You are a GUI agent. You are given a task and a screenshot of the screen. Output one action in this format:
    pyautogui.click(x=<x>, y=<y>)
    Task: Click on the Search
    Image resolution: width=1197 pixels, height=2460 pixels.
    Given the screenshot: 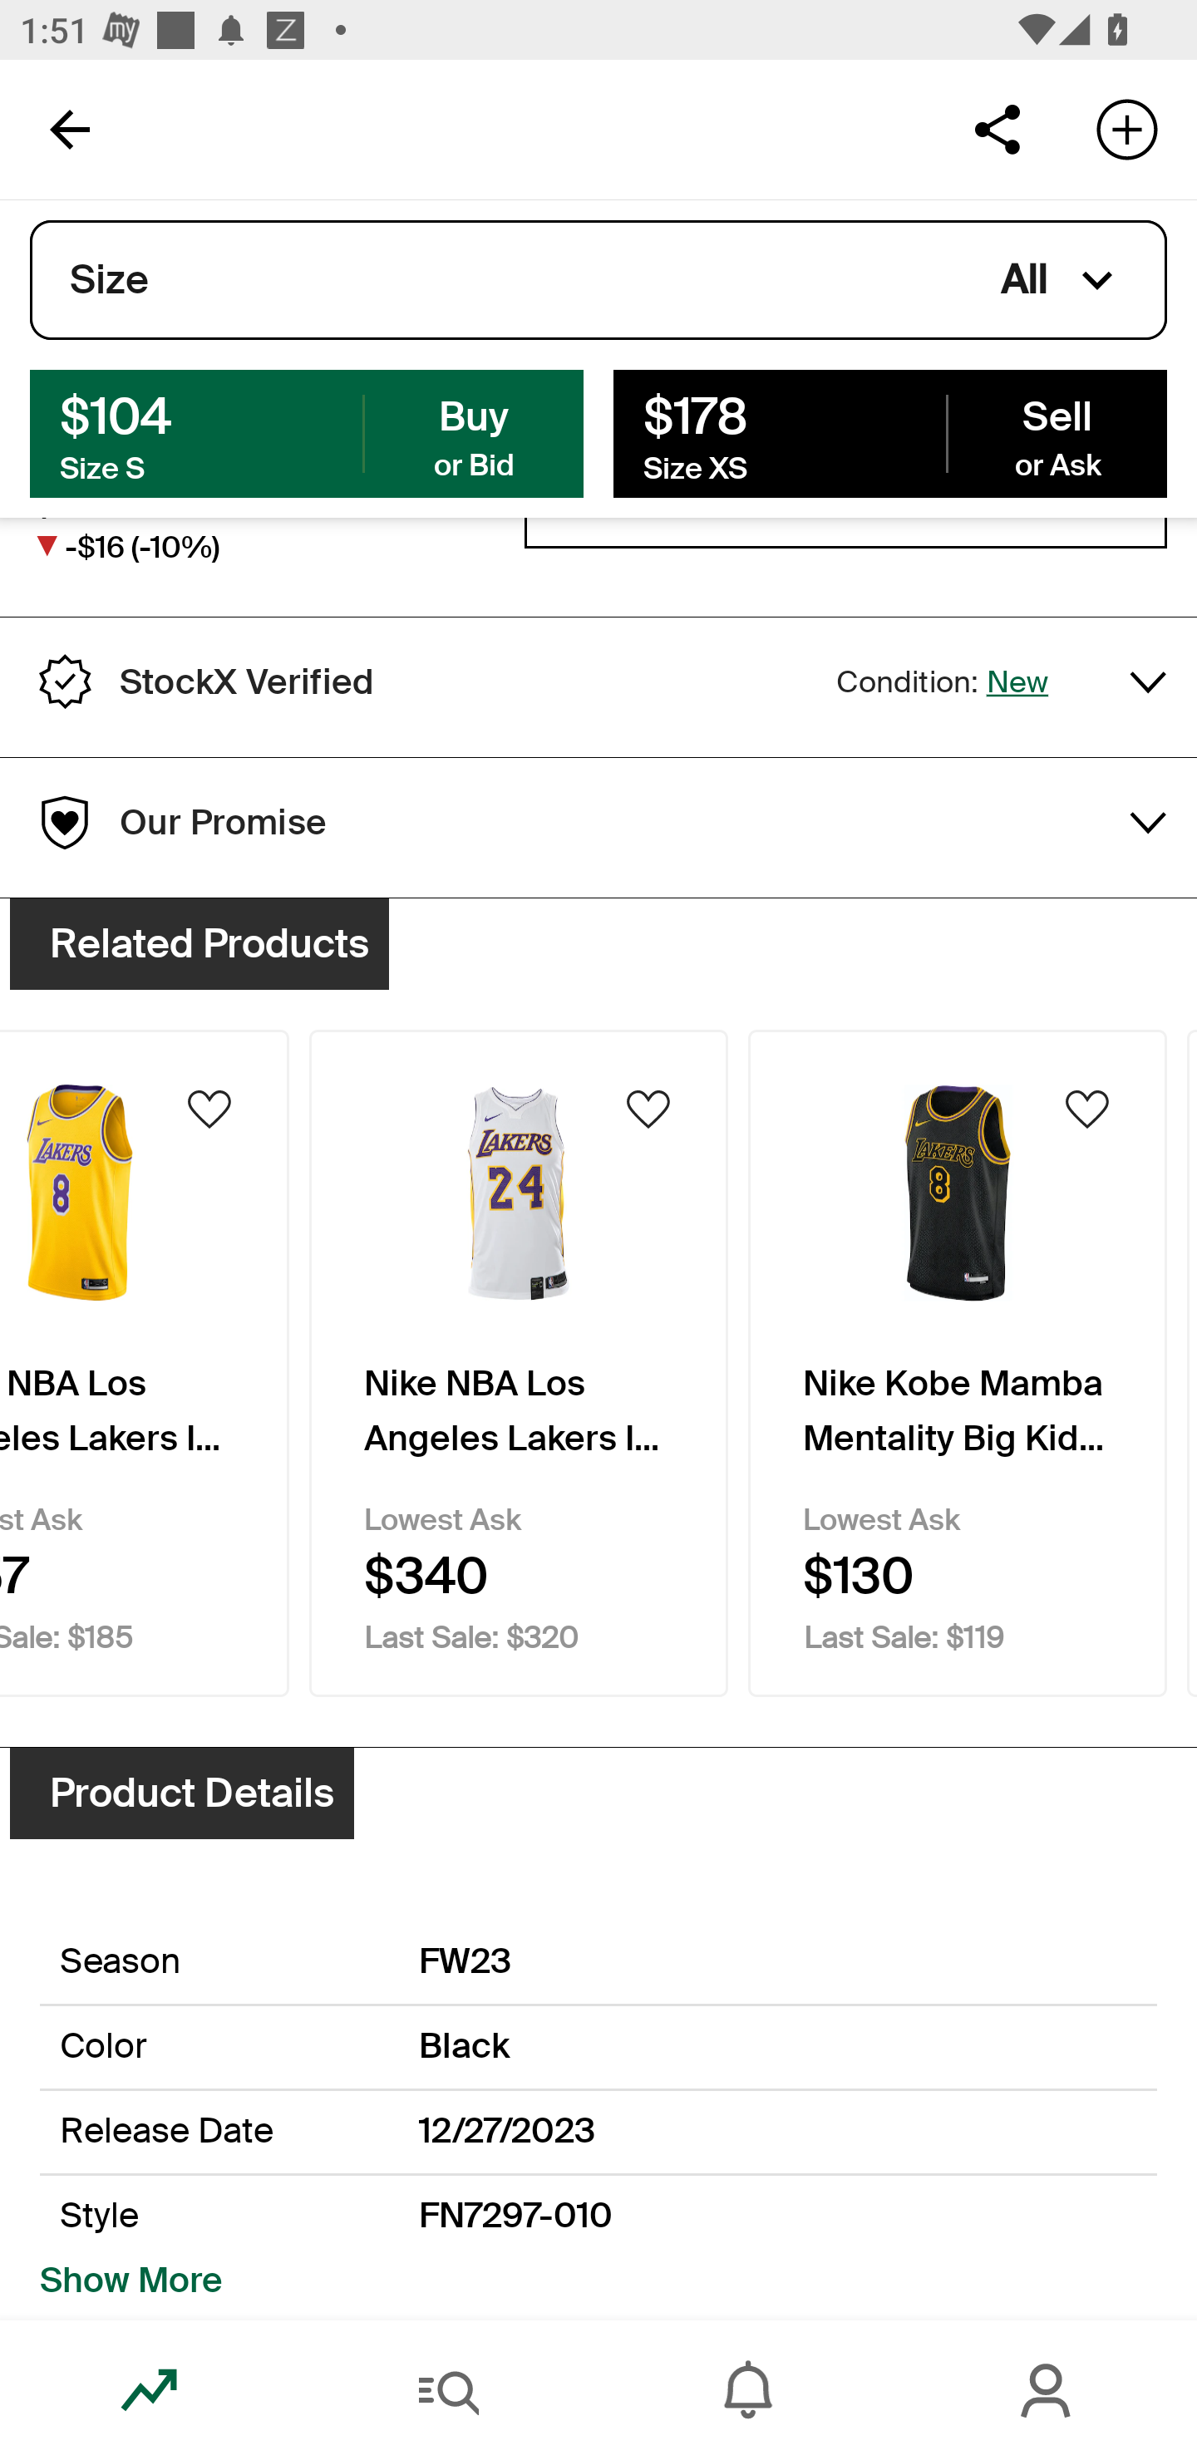 What is the action you would take?
    pyautogui.click(x=449, y=2390)
    